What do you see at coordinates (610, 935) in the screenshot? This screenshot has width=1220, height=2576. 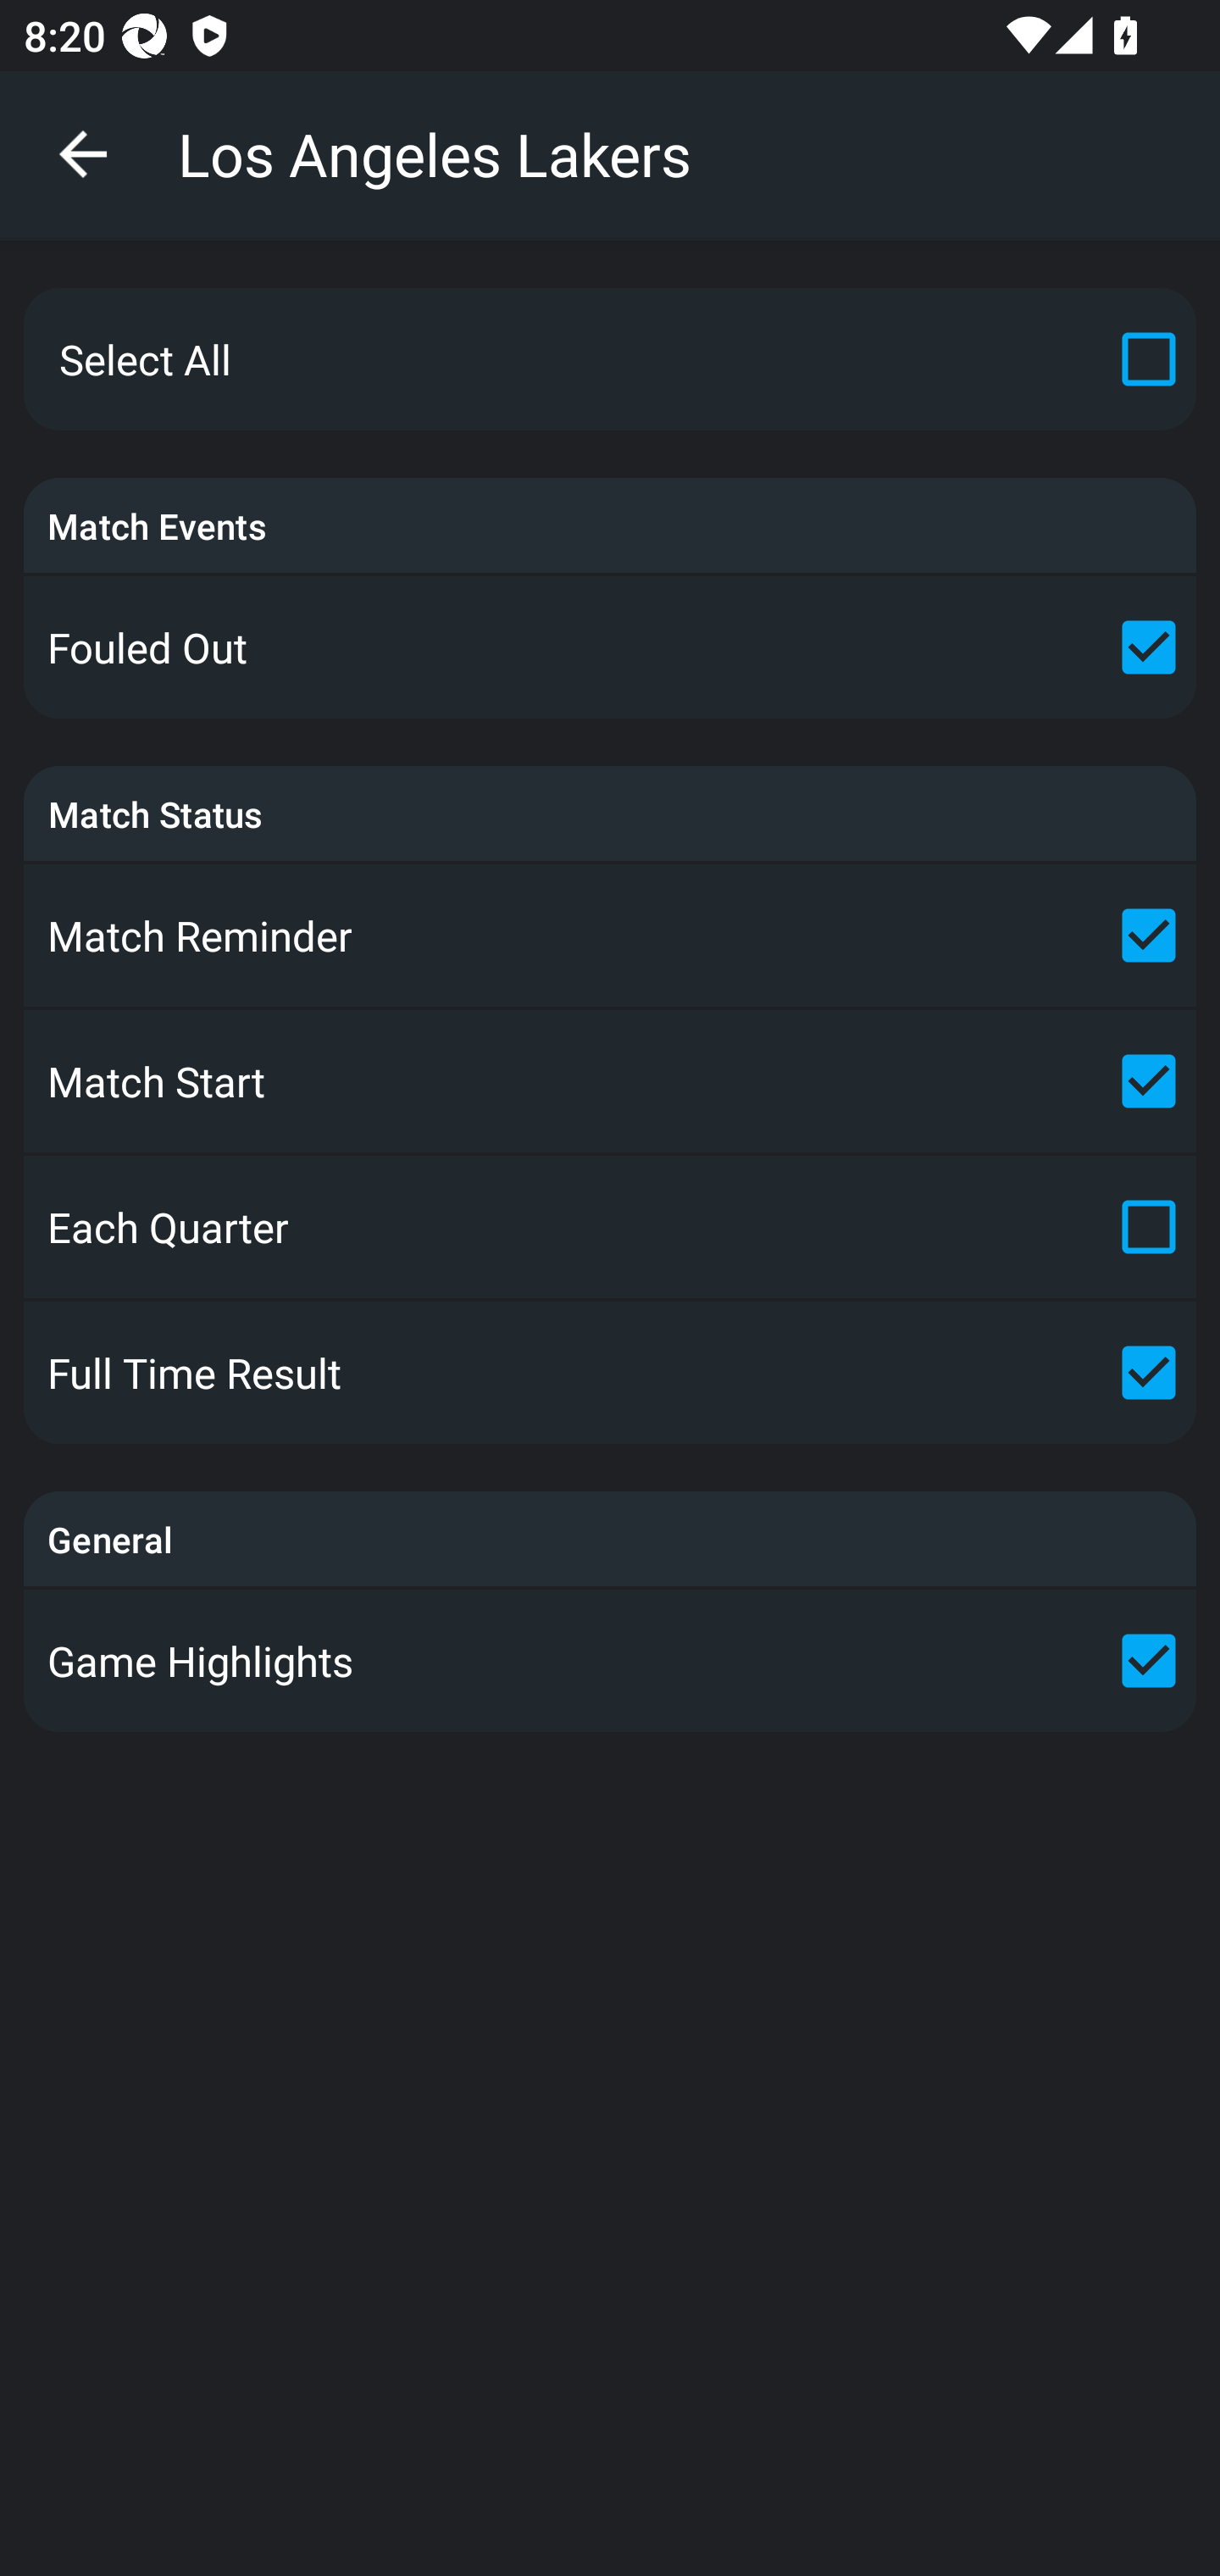 I see `Match Reminder` at bounding box center [610, 935].